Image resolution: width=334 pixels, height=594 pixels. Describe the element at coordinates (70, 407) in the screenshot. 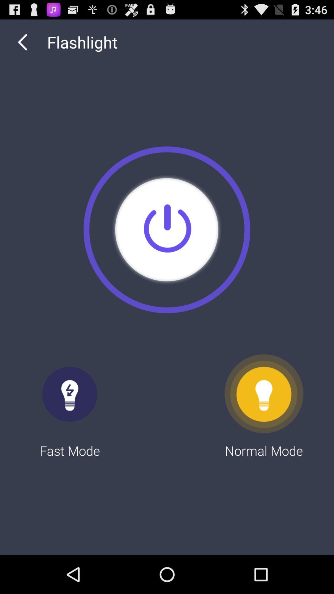

I see `select icon at the bottom left corner` at that location.